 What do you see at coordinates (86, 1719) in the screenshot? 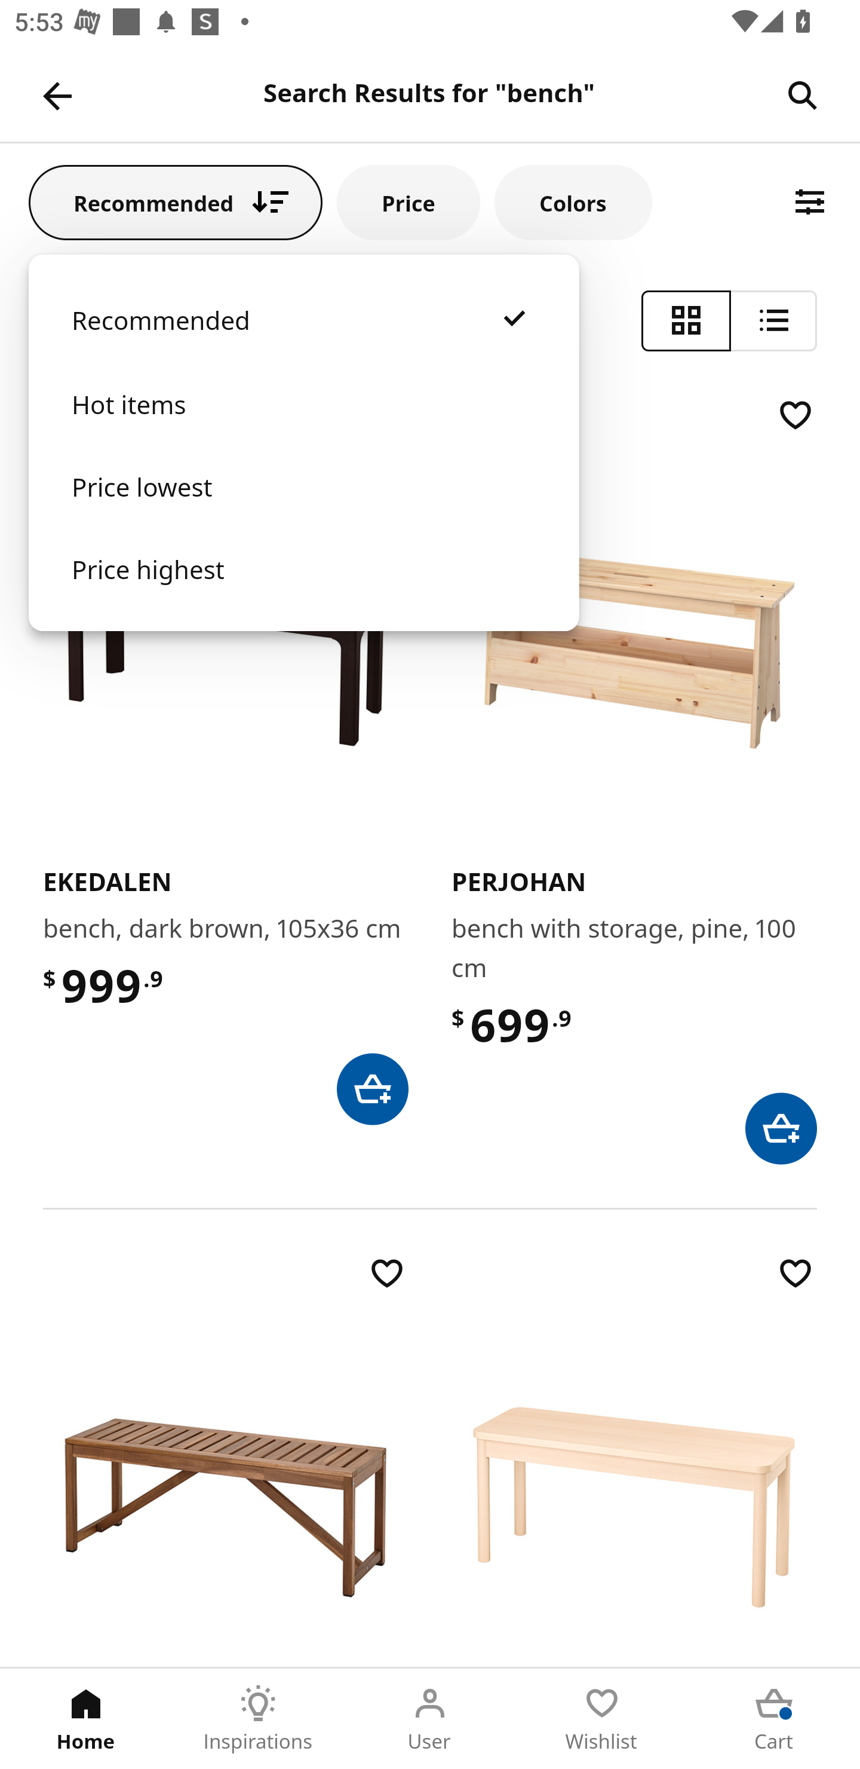
I see `Home
Tab 1 of 5` at bounding box center [86, 1719].